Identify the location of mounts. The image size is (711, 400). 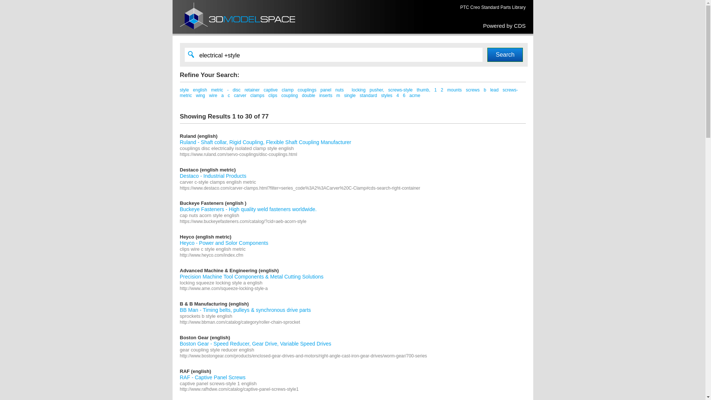
(455, 90).